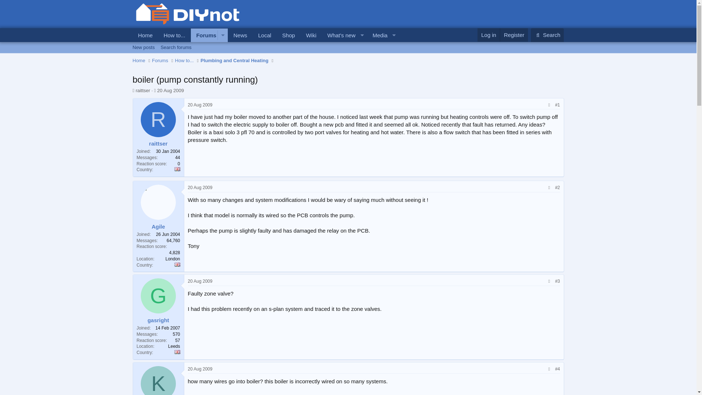  What do you see at coordinates (200, 105) in the screenshot?
I see `20 Aug 2009 at 2:33 PM` at bounding box center [200, 105].